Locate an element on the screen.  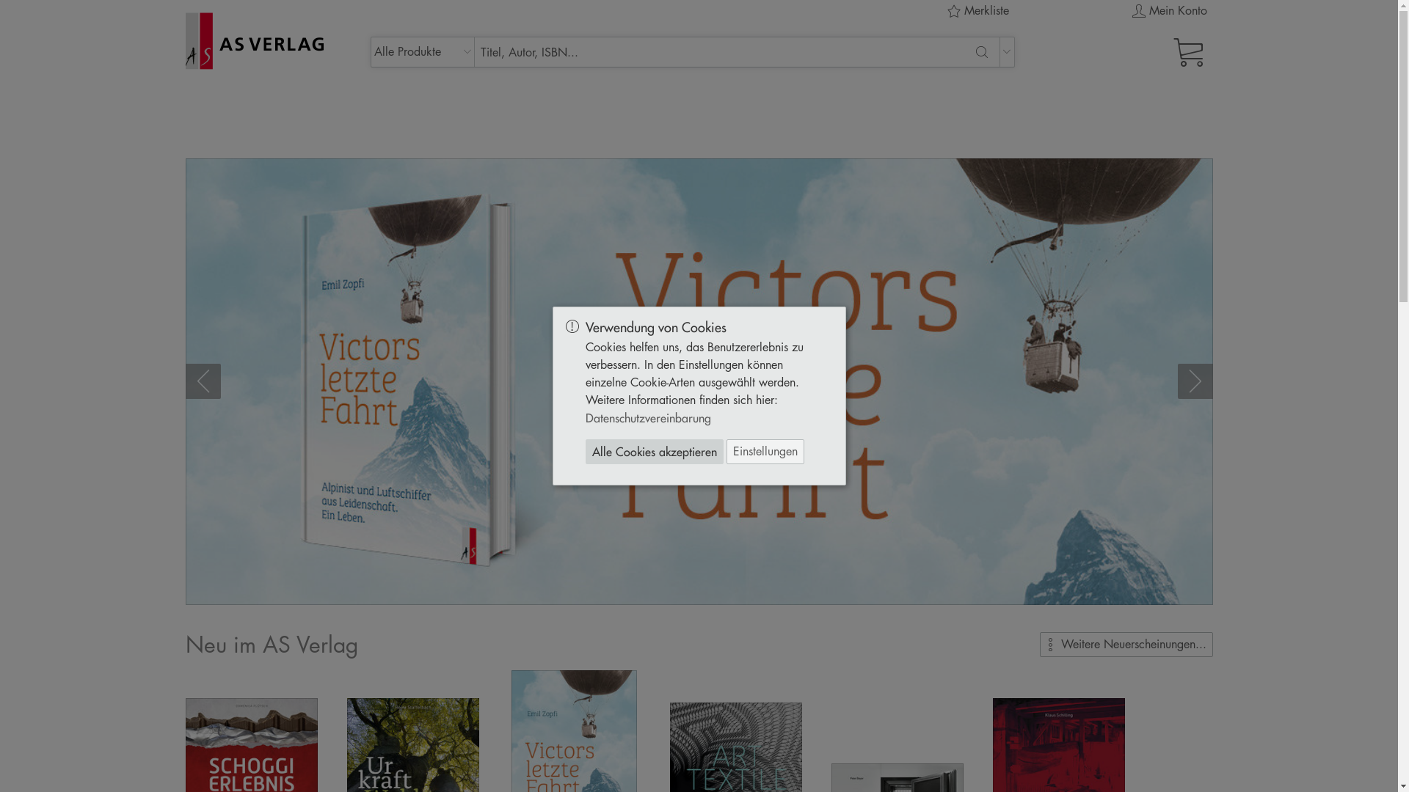
Merkliste is located at coordinates (977, 11).